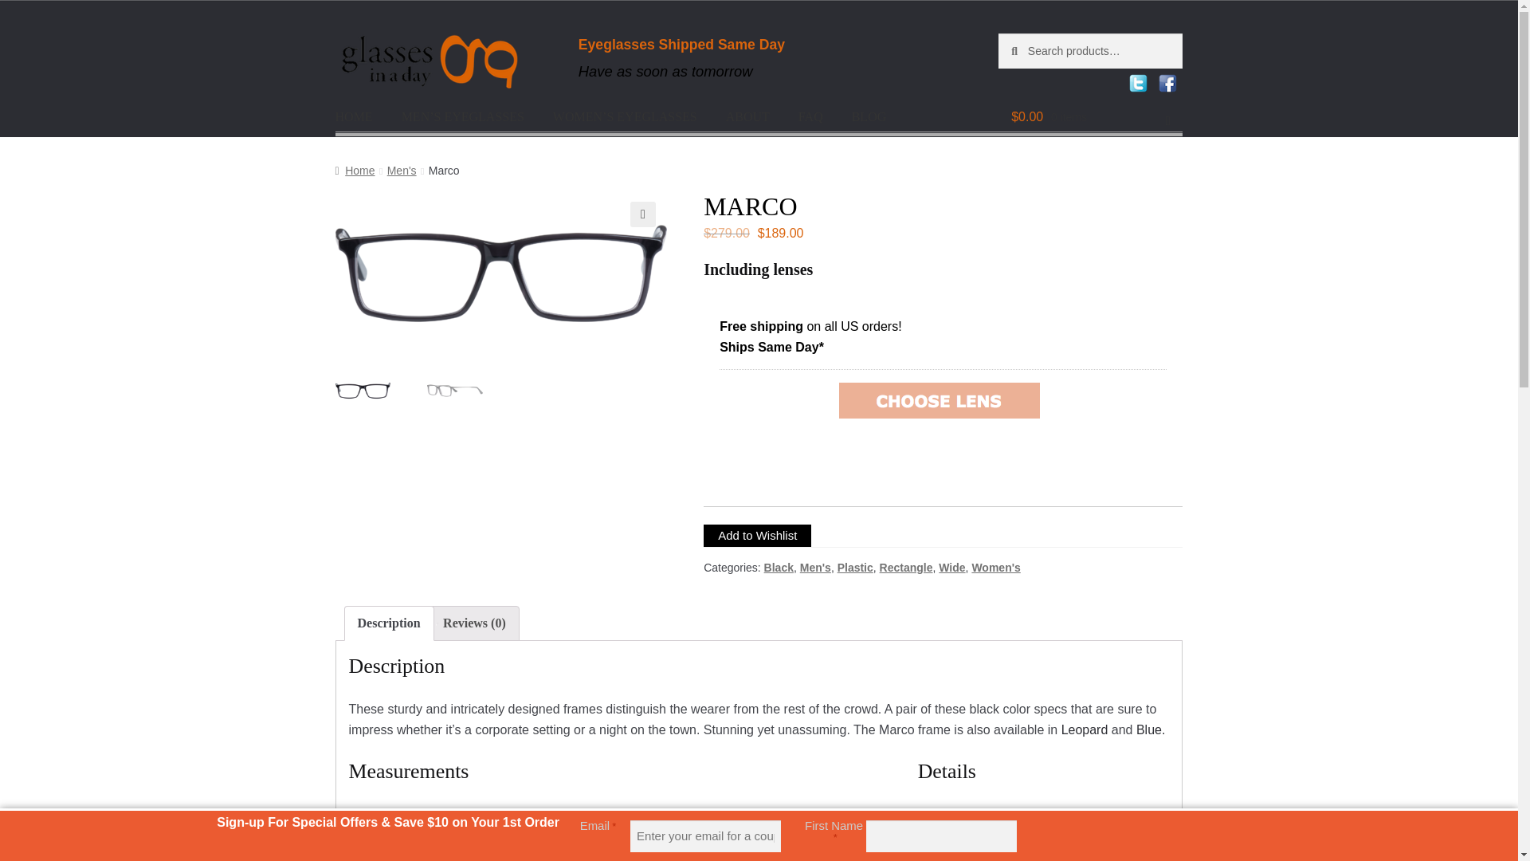 This screenshot has width=1530, height=861. Describe the element at coordinates (855, 568) in the screenshot. I see `Plastic` at that location.